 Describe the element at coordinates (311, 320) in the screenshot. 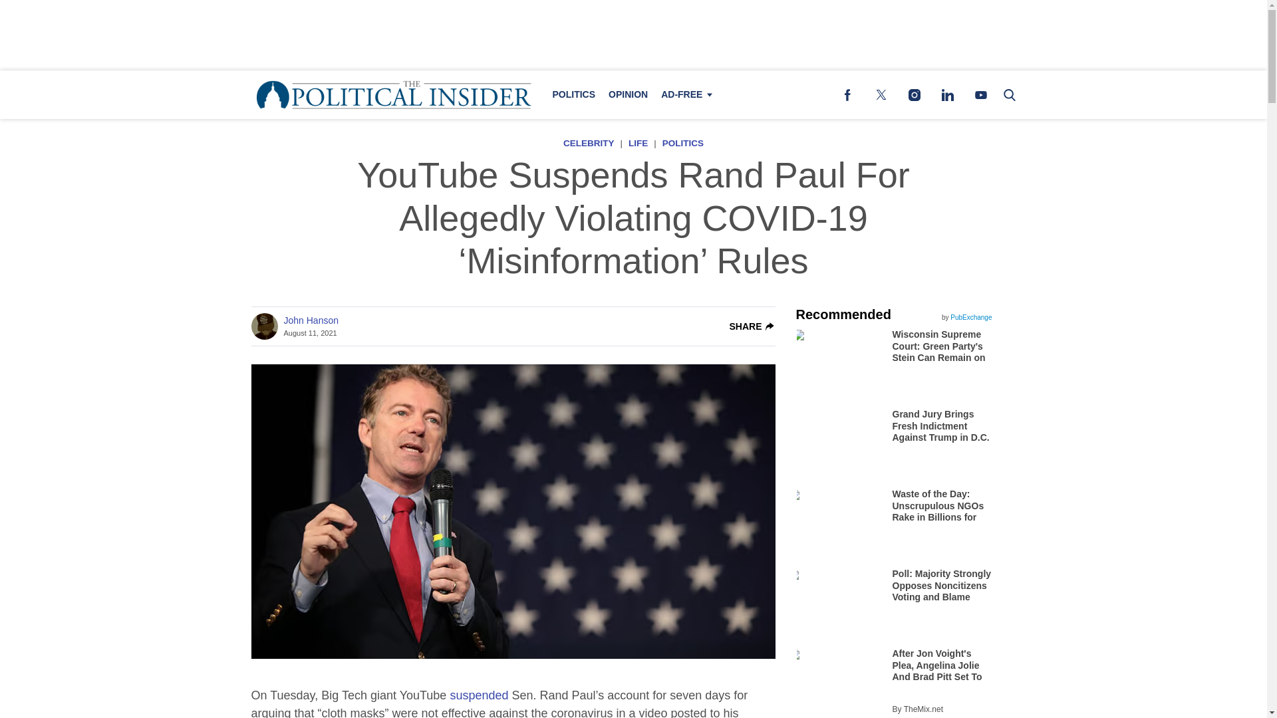

I see `Posts by John Hanson` at that location.